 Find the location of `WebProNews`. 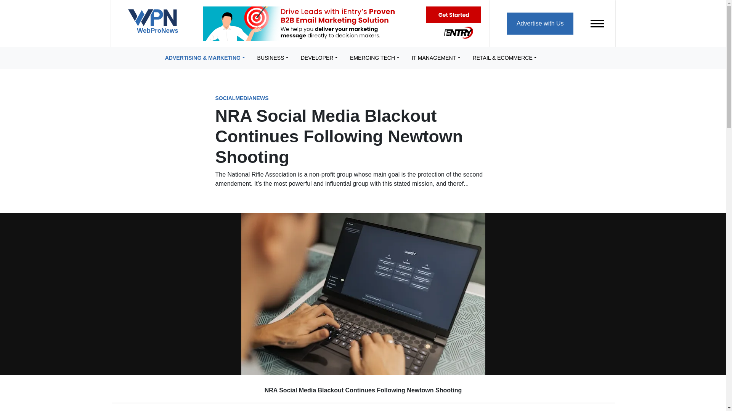

WebProNews is located at coordinates (152, 24).